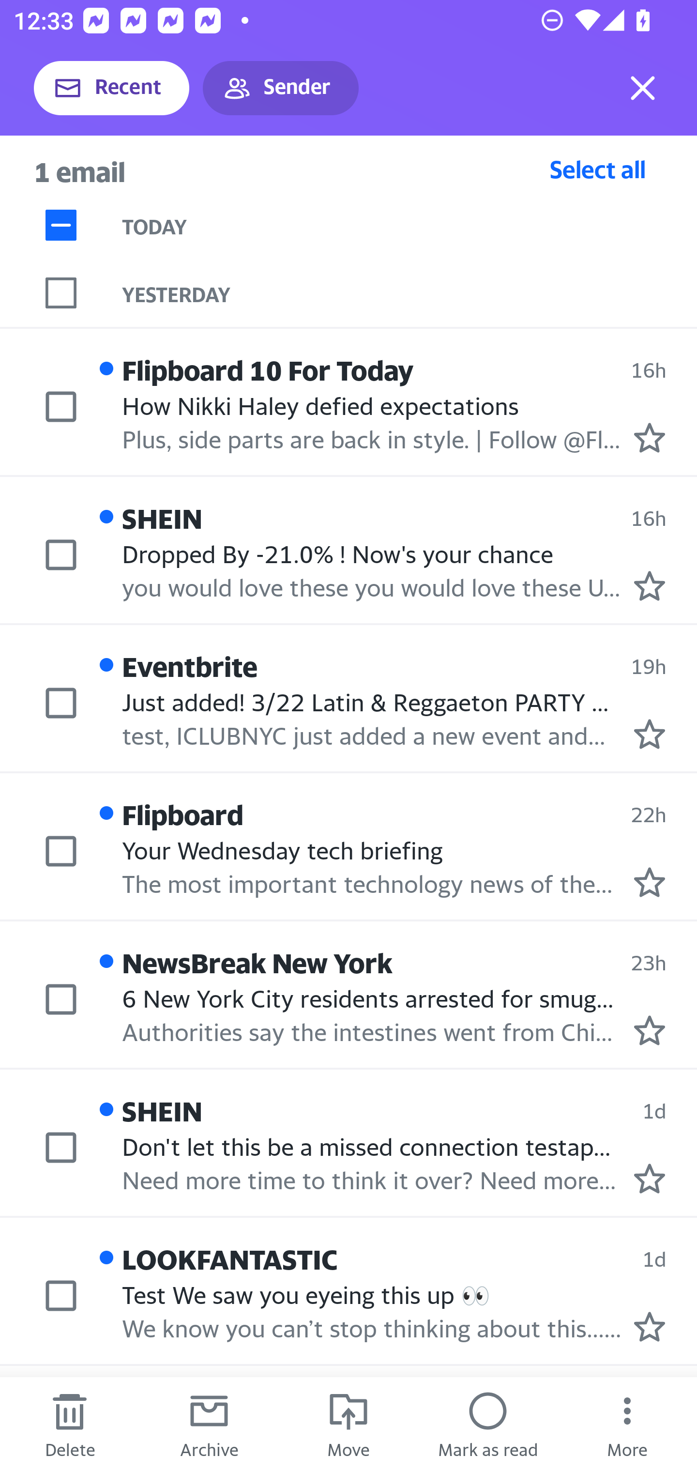  Describe the element at coordinates (488, 1425) in the screenshot. I see `Mark as read` at that location.